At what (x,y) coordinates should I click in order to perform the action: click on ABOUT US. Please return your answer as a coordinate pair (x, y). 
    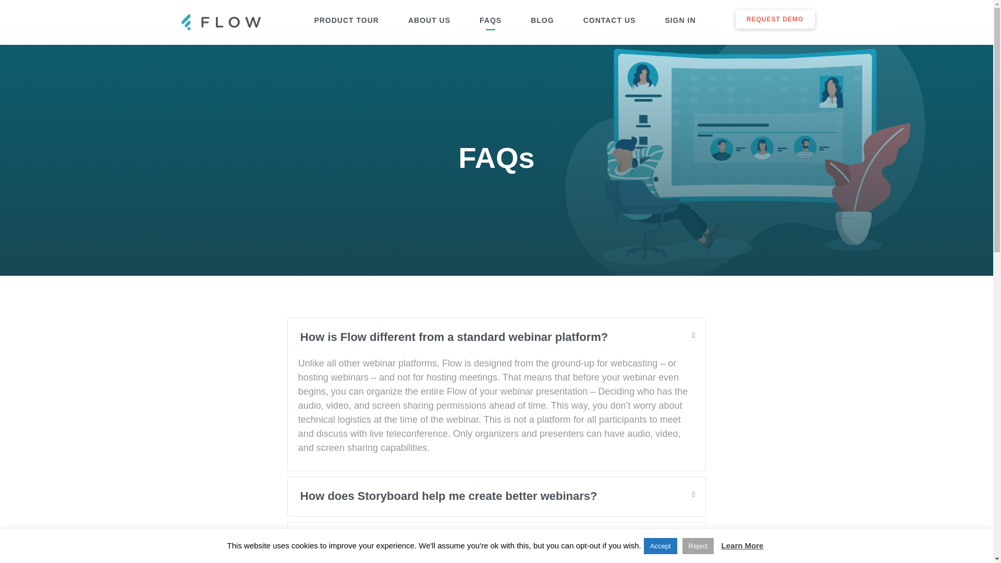
    Looking at the image, I should click on (429, 20).